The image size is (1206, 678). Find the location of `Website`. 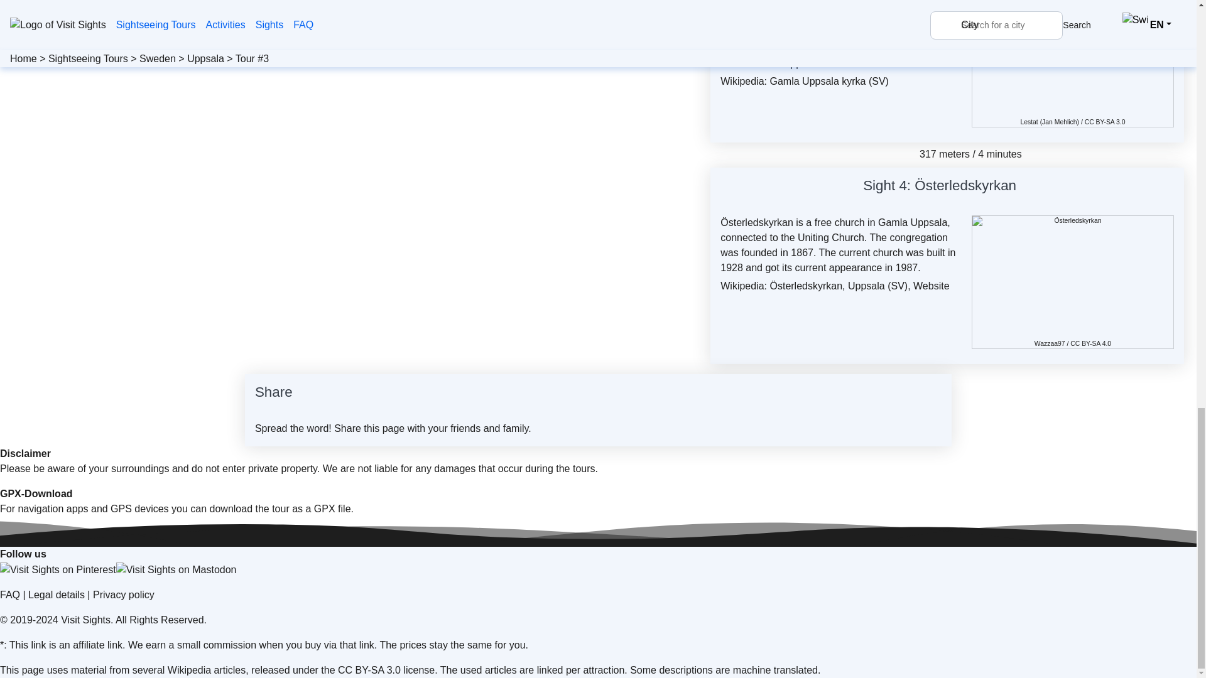

Website is located at coordinates (931, 286).